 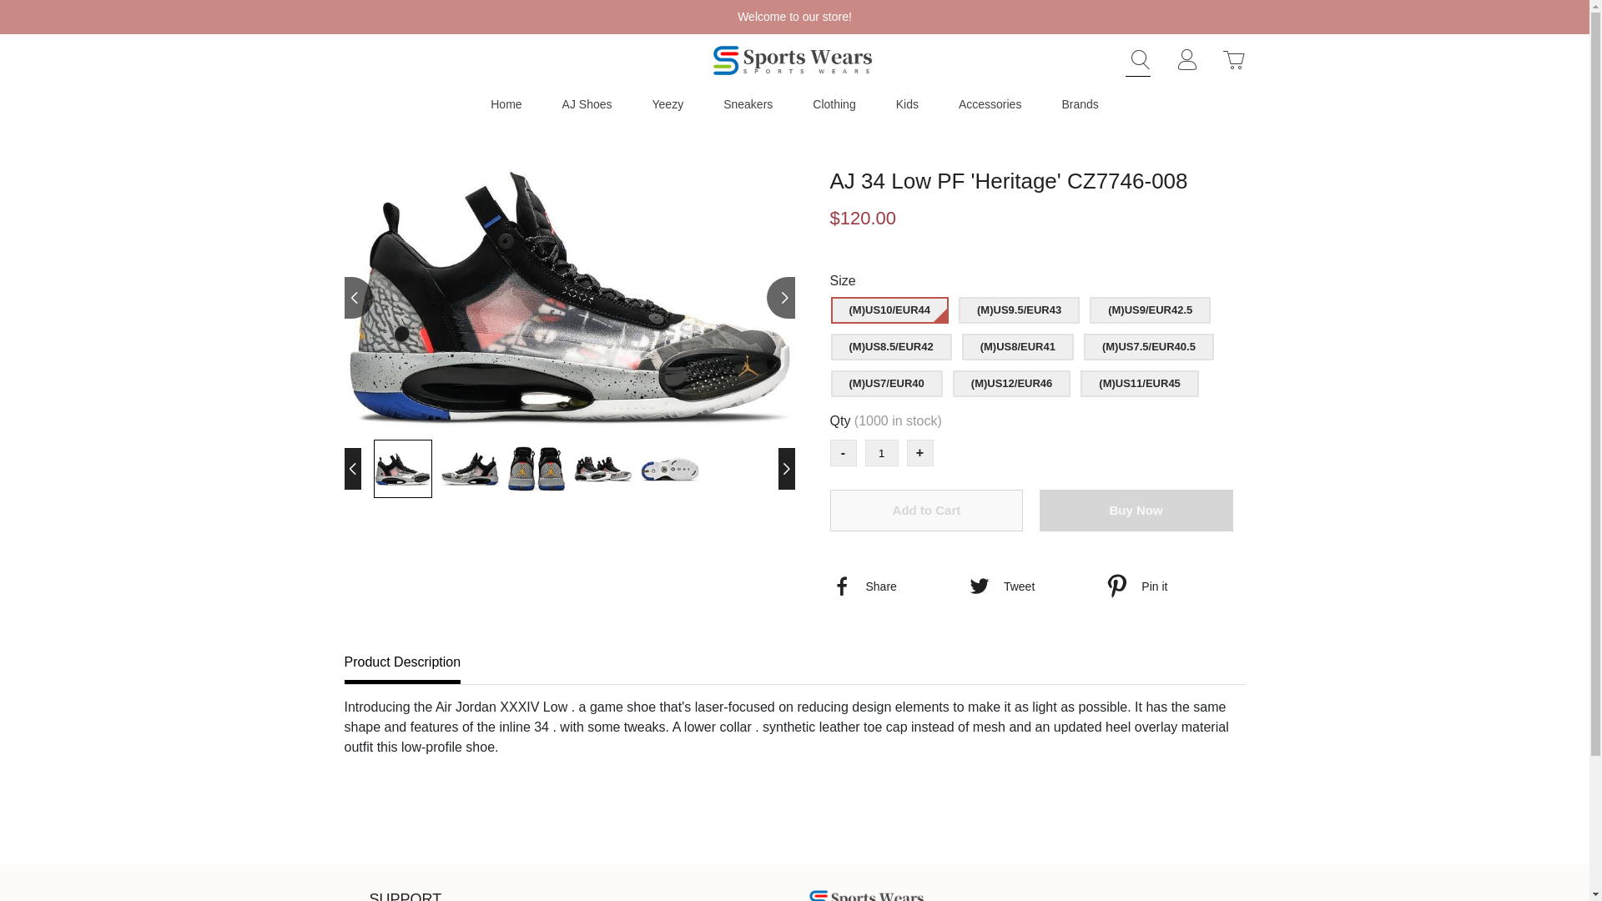 I want to click on Brands, so click(x=1079, y=103).